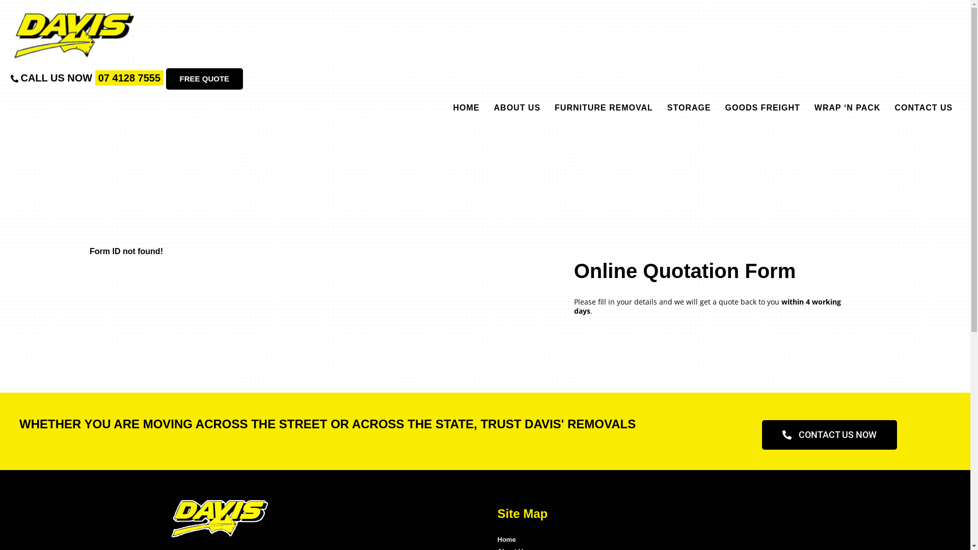  Describe the element at coordinates (604, 108) in the screenshot. I see `FURNITURE REMOVAL` at that location.